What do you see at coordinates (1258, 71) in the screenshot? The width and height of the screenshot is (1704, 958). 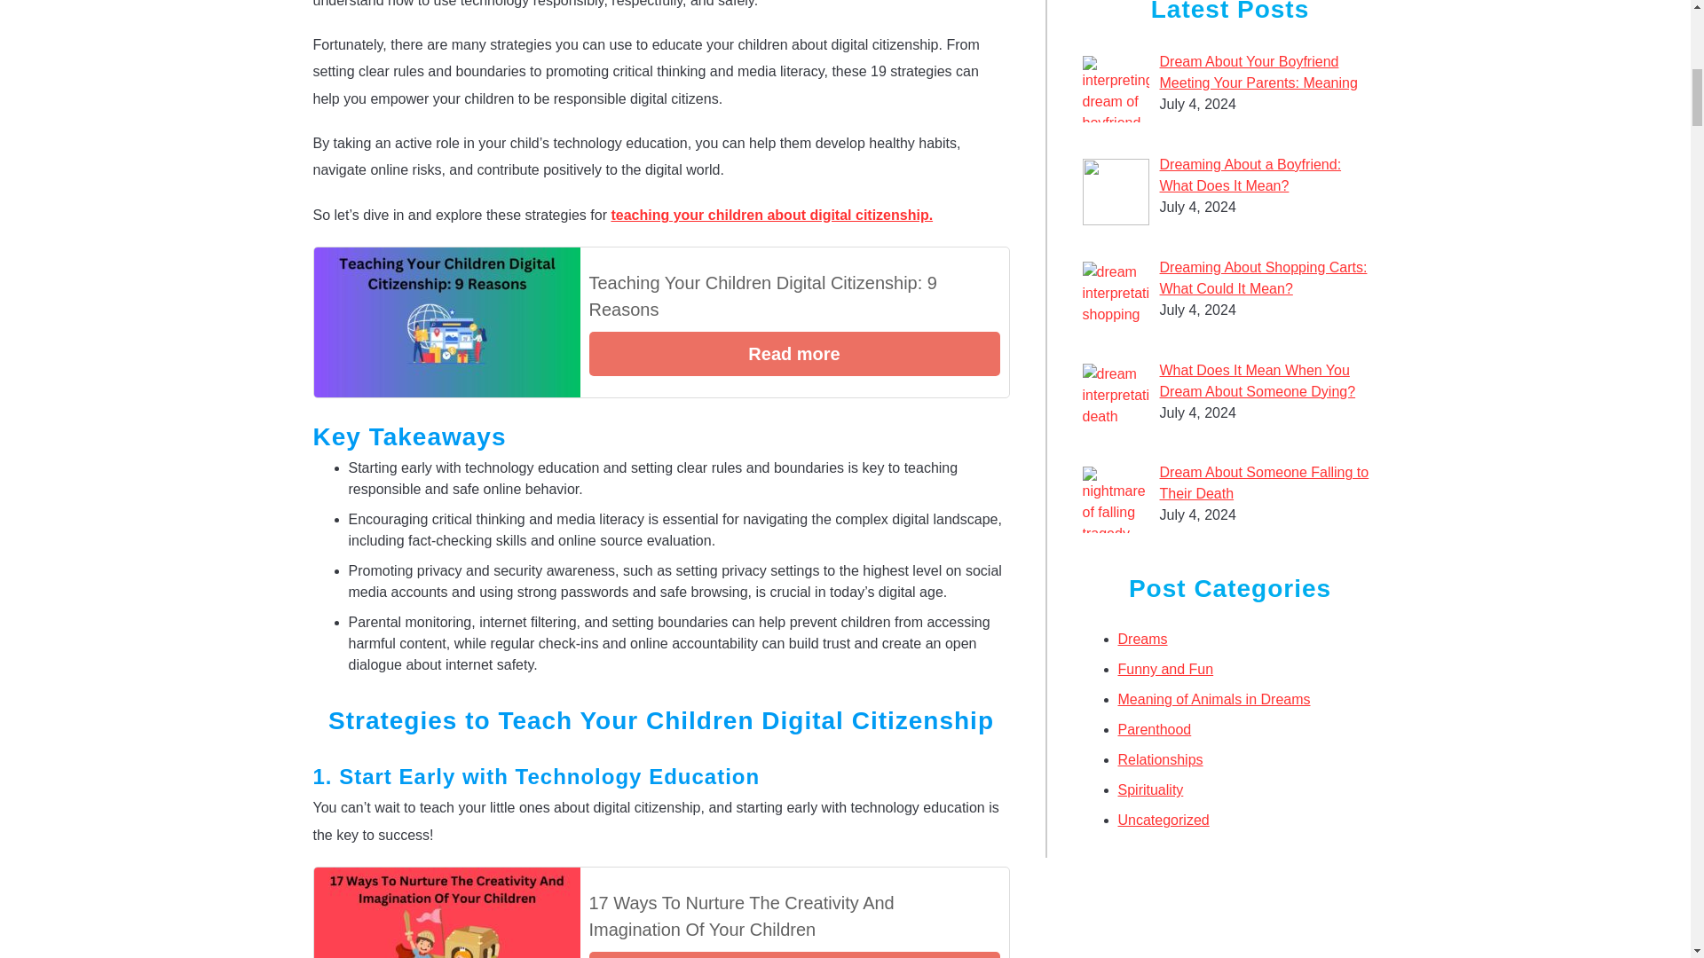 I see `Dream About Your Boyfriend Meeting Your Parents: Meaning` at bounding box center [1258, 71].